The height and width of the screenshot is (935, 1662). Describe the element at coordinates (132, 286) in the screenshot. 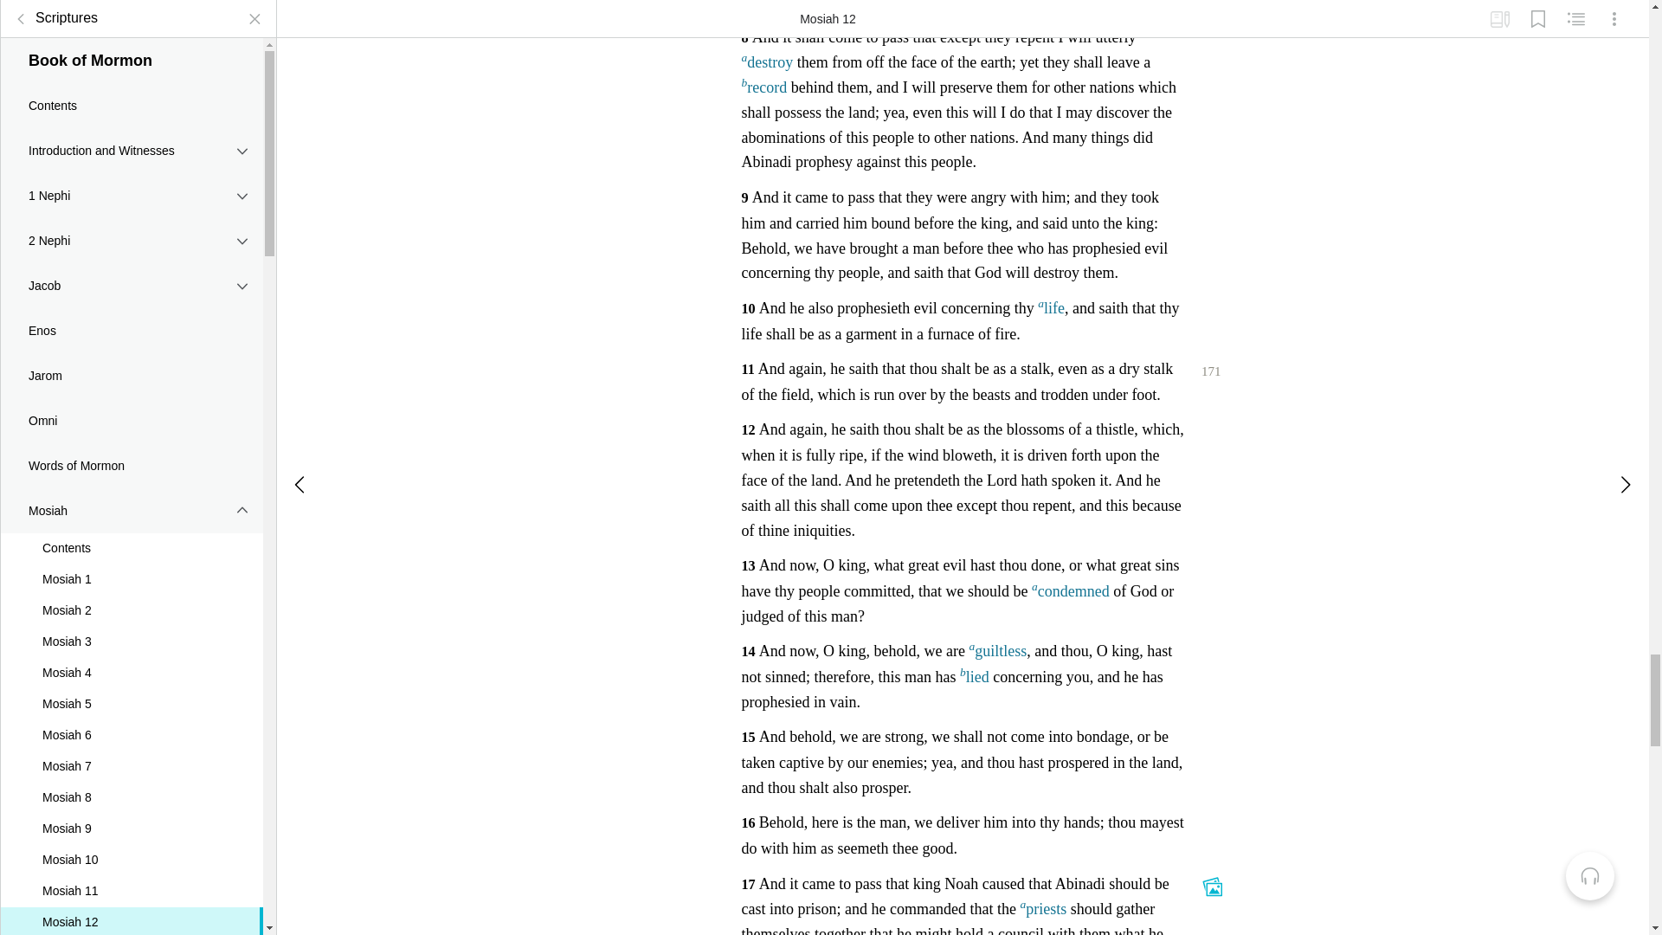

I see `Mosiah 22` at that location.